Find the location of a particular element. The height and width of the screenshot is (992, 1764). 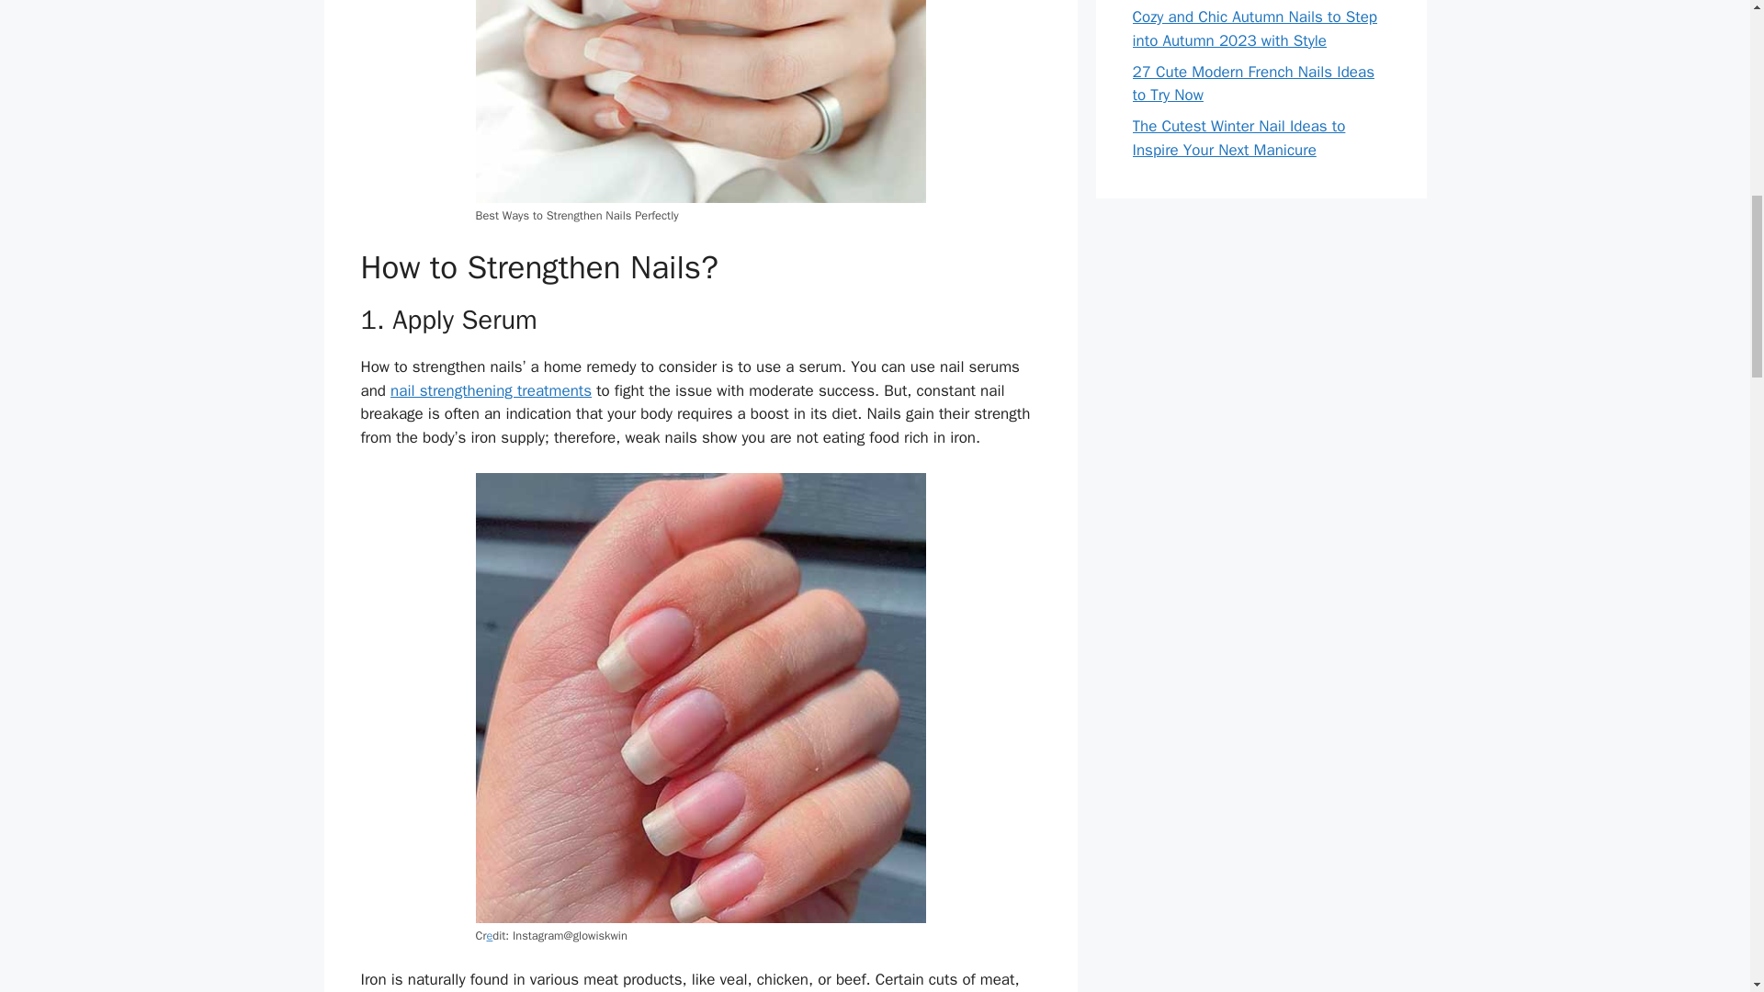

The Cutest Winter Nail Ideas to Inspire Your Next Manicure is located at coordinates (1238, 138).